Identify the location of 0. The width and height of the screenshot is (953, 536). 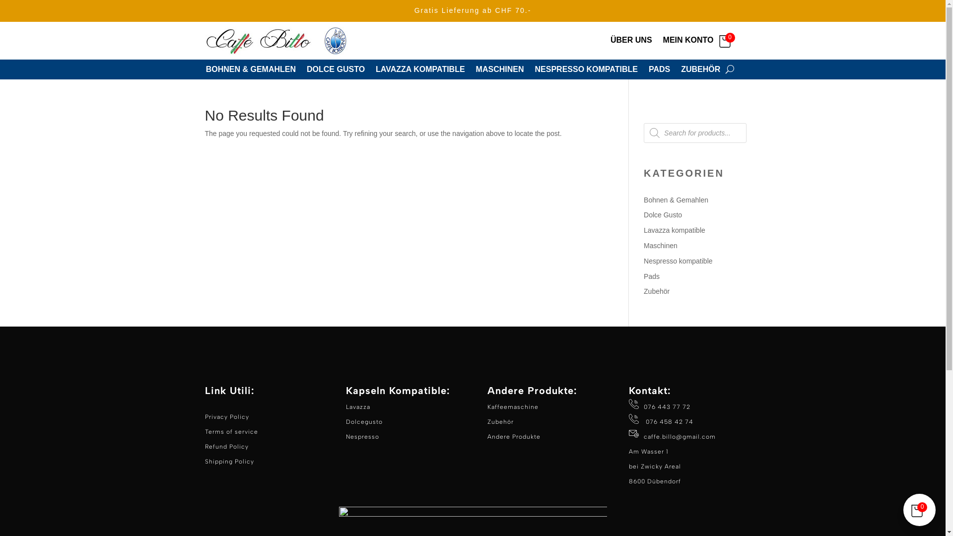
(728, 41).